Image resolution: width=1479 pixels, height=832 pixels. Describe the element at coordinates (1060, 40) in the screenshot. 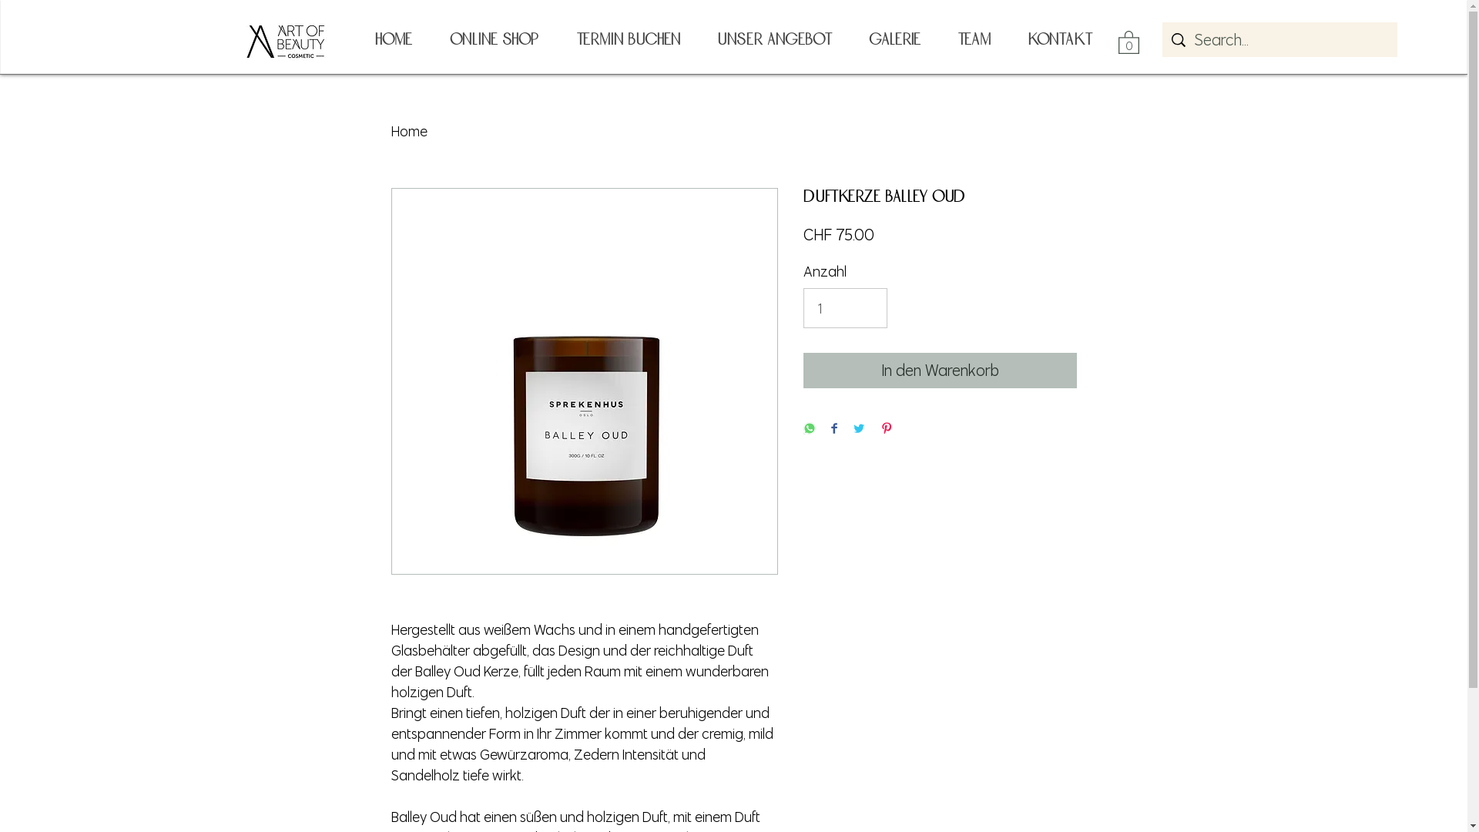

I see `KONTAKT` at that location.